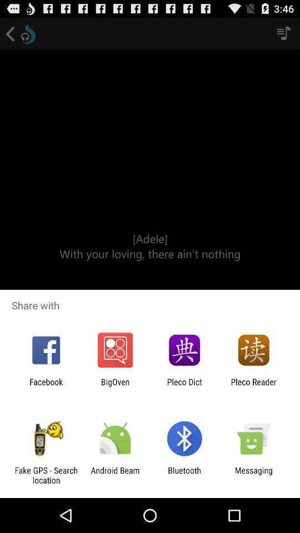  I want to click on scroll until the bigoven, so click(115, 386).